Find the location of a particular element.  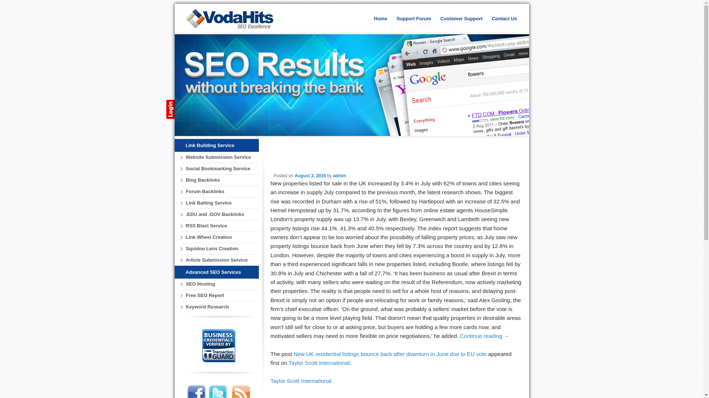

admin is located at coordinates (339, 175).